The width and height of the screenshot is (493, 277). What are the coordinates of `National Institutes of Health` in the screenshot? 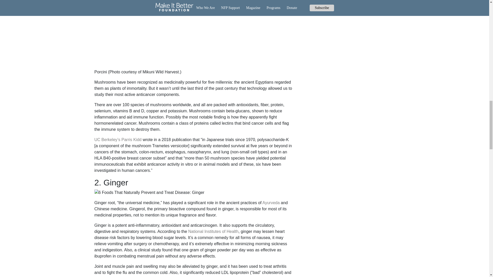 It's located at (213, 231).